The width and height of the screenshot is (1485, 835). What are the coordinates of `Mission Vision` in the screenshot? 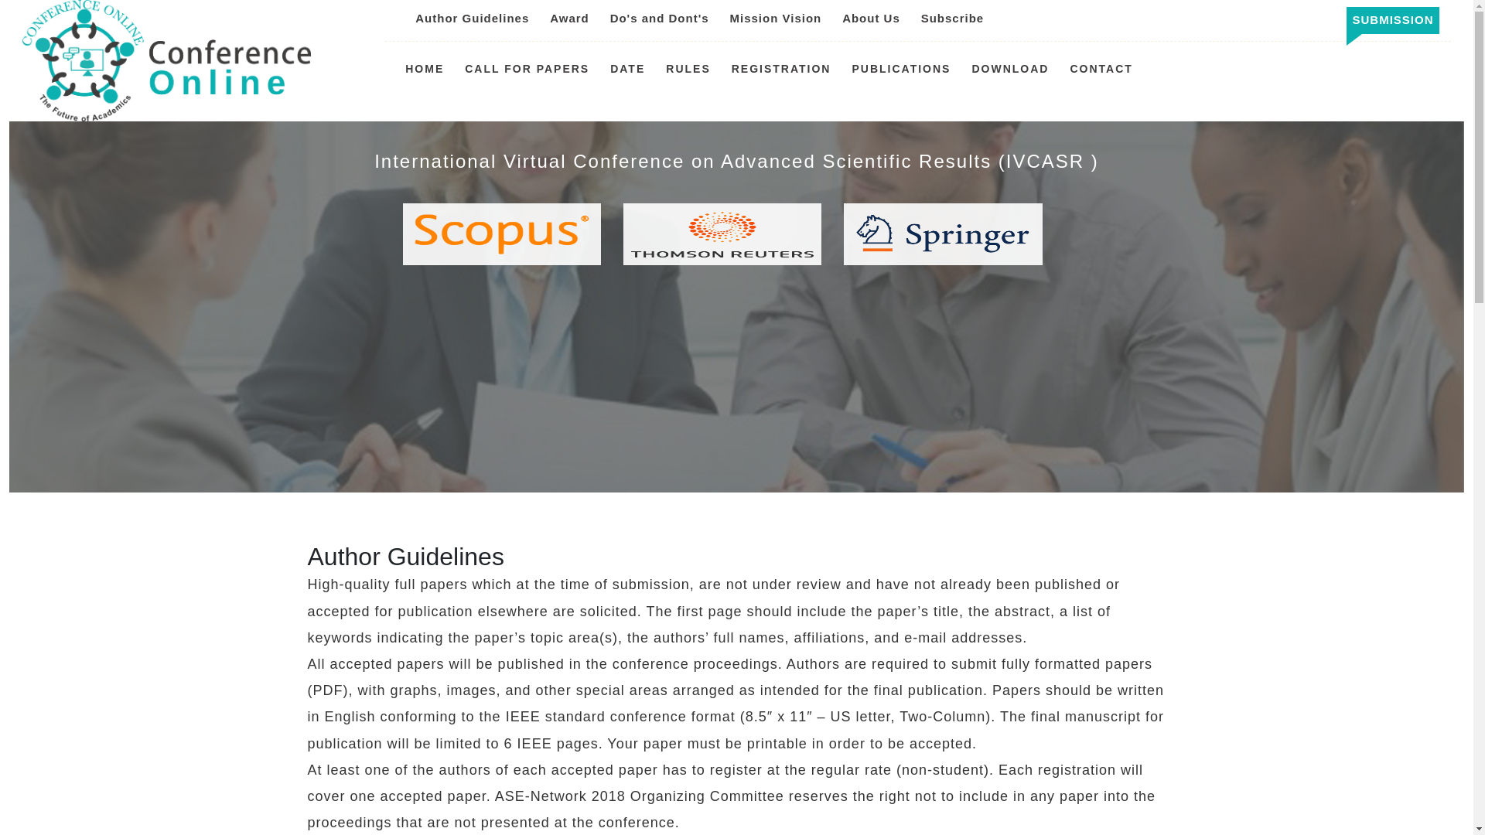 It's located at (775, 19).